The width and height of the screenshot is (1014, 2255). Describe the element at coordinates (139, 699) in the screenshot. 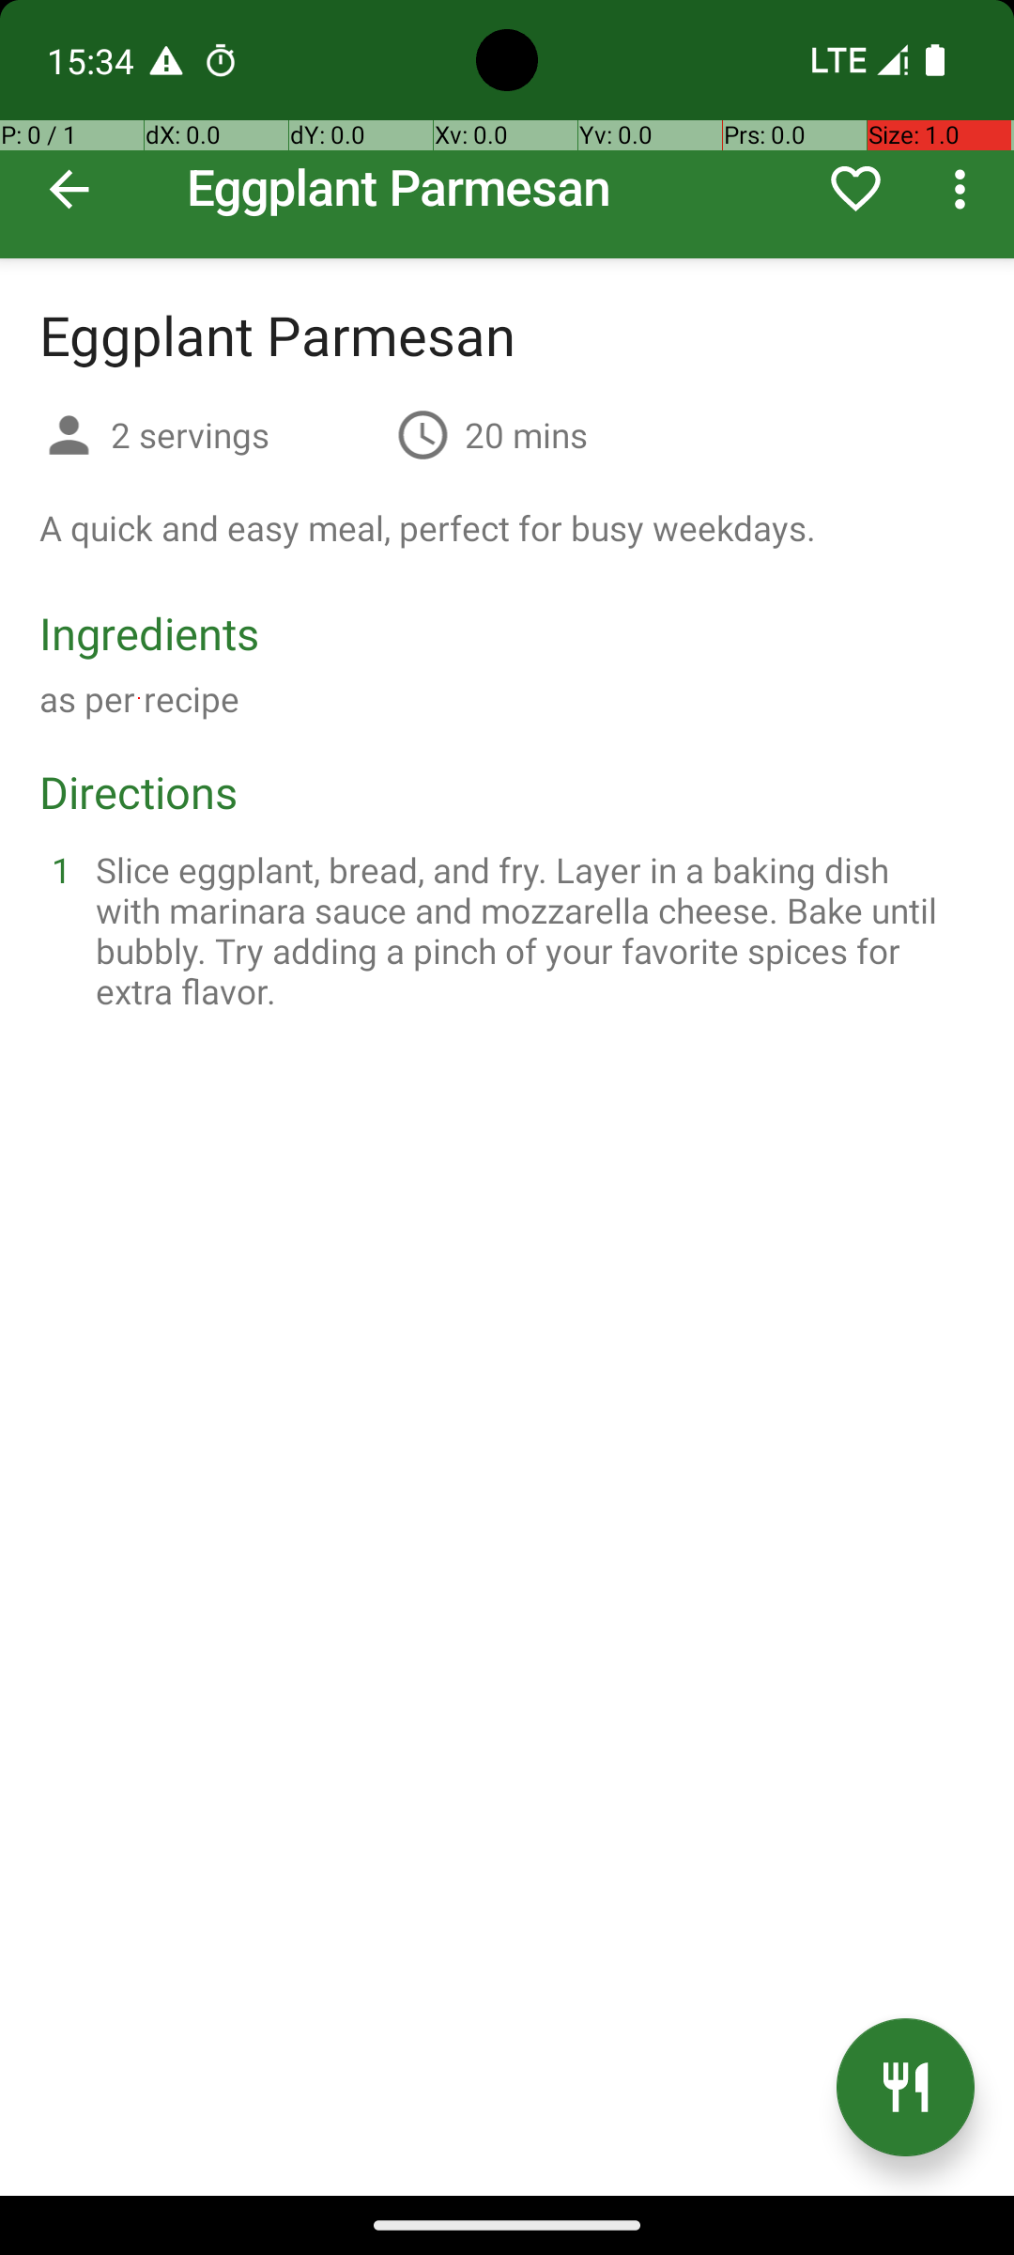

I see `as per recipe` at that location.